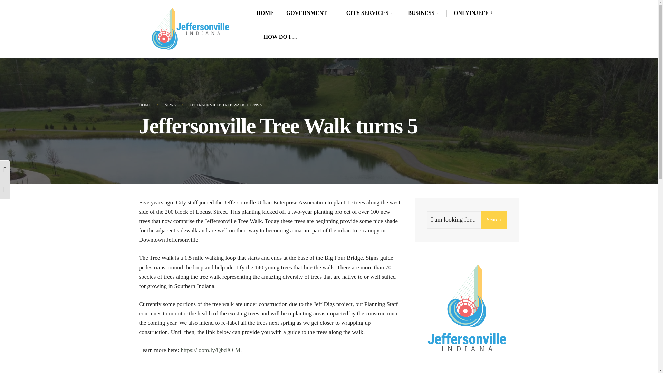 This screenshot has height=373, width=663. Describe the element at coordinates (371, 13) in the screenshot. I see `CITY SERVICES` at that location.